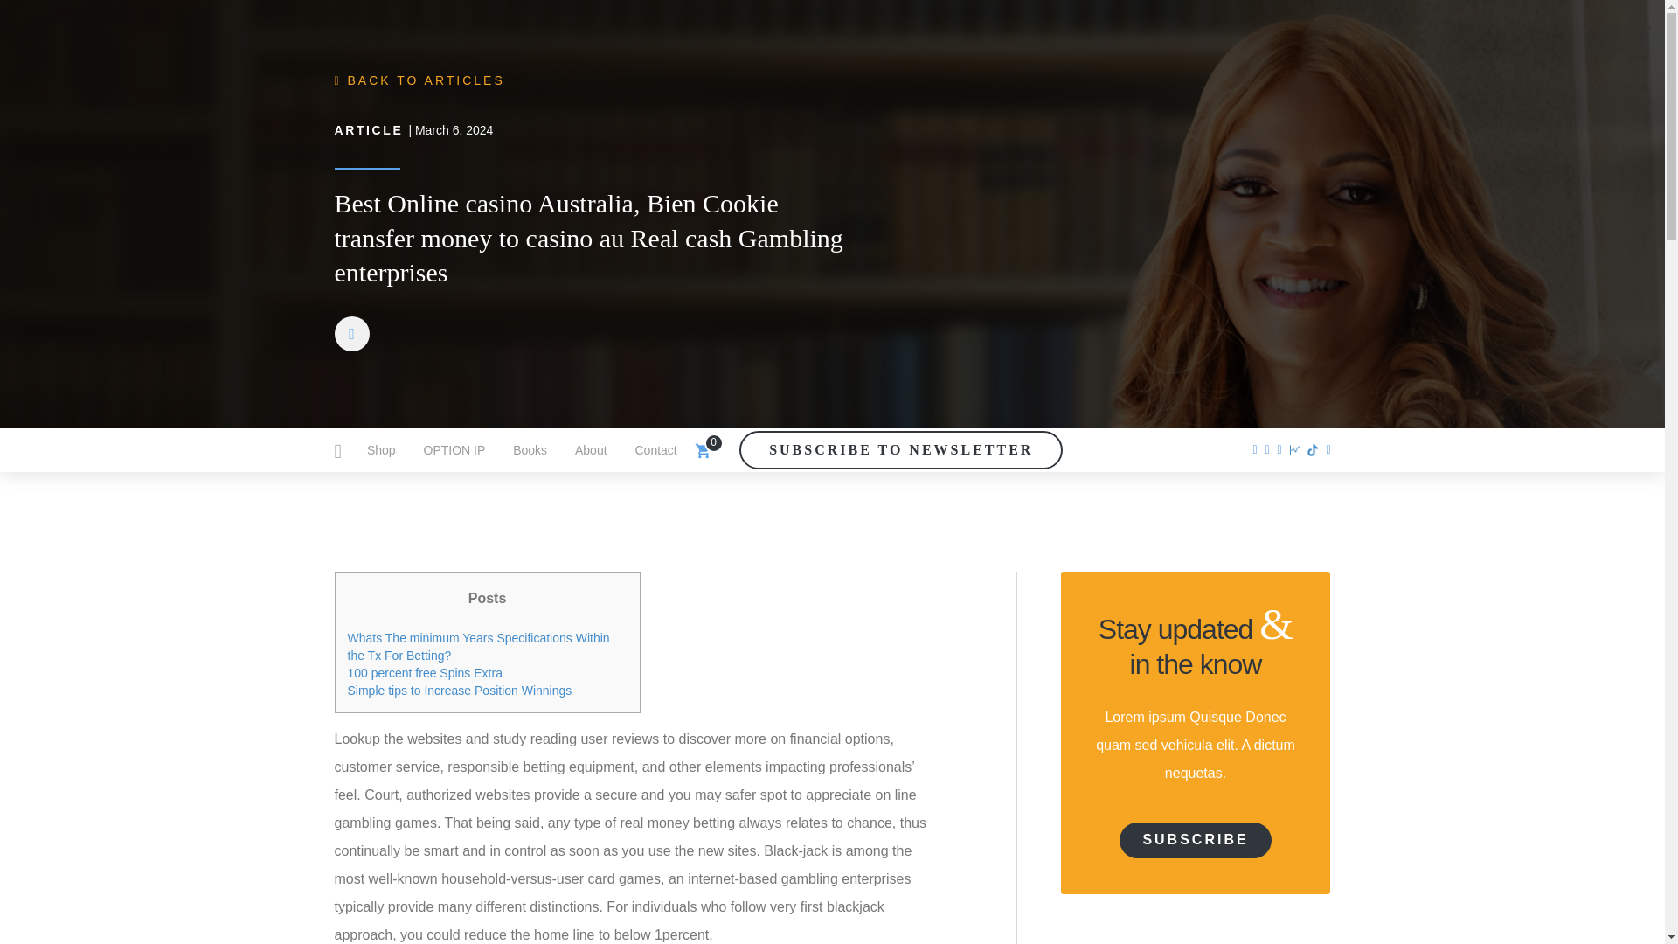 This screenshot has width=1678, height=944. Describe the element at coordinates (419, 80) in the screenshot. I see `BACK TO ARTICLES` at that location.